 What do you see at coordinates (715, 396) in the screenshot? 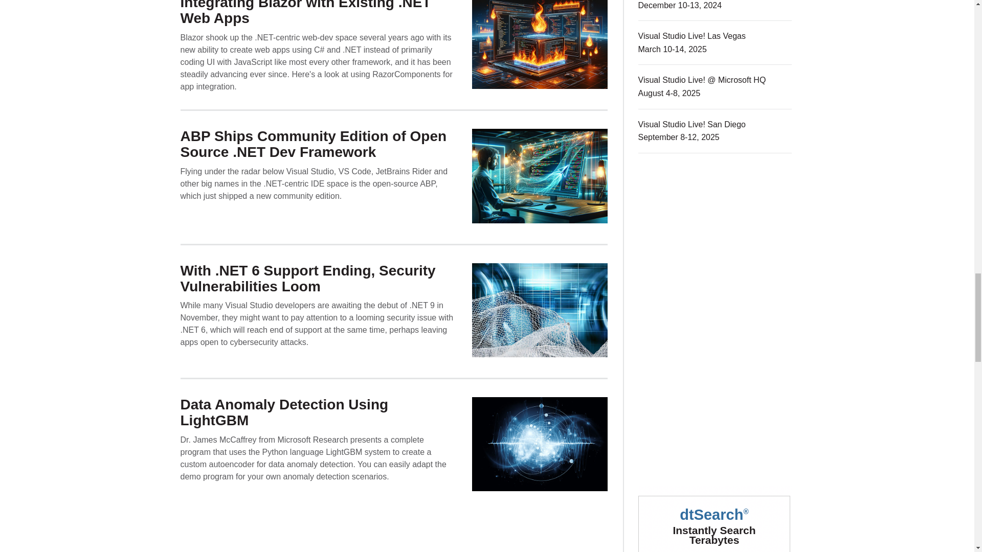
I see `3rd party ad content` at bounding box center [715, 396].